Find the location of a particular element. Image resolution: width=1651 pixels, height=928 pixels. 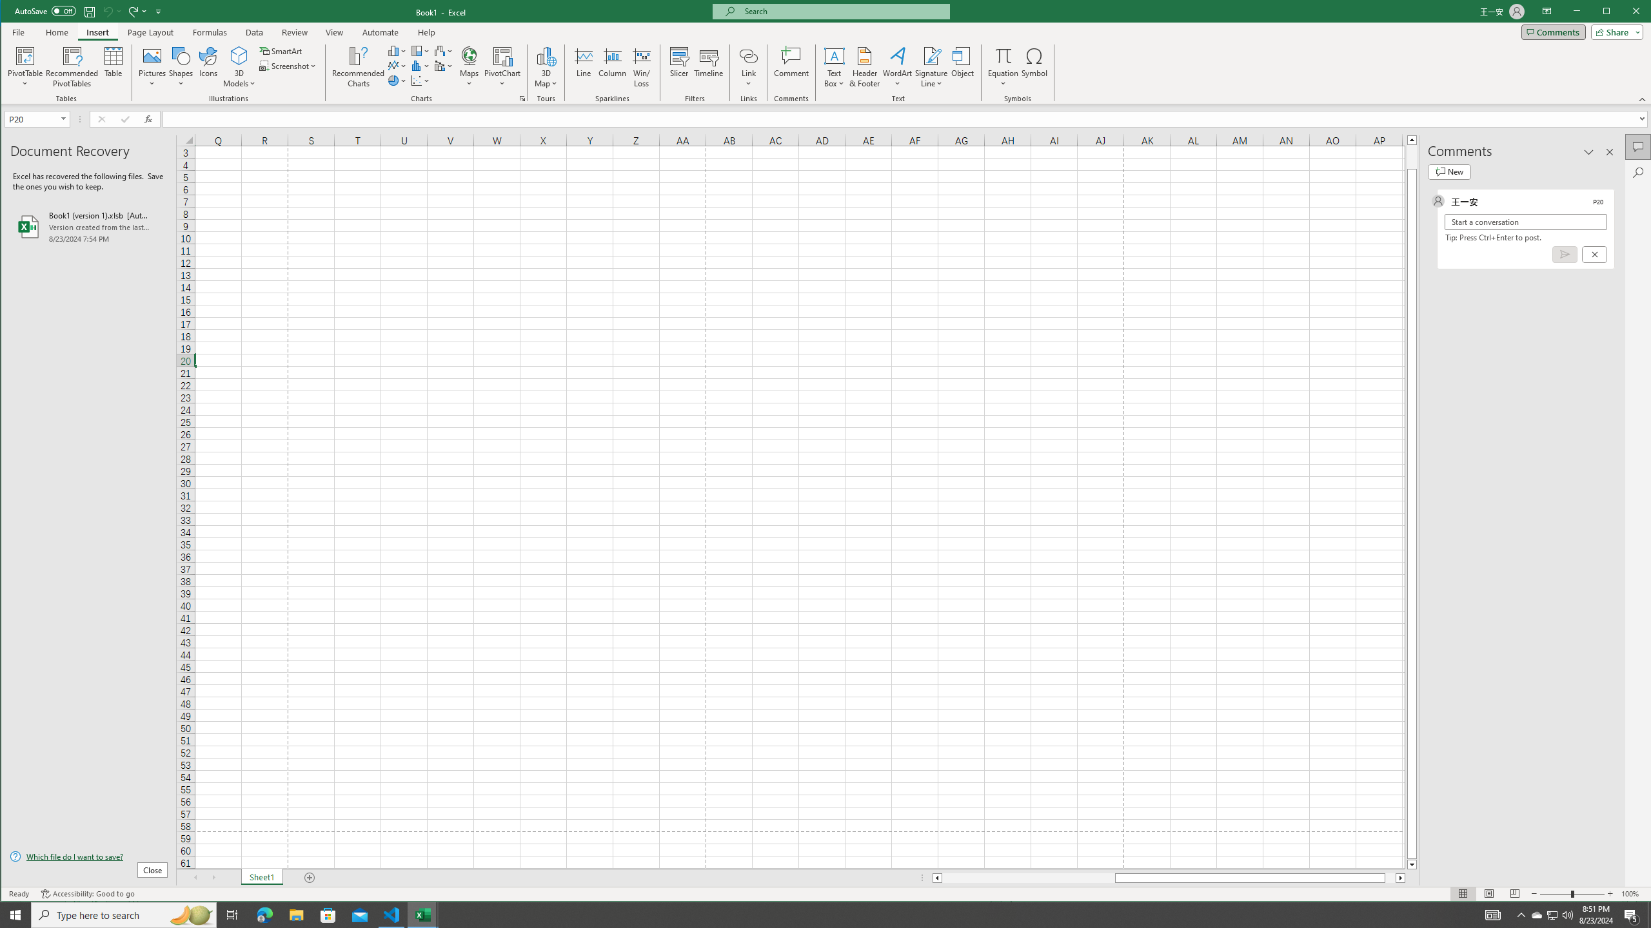

Pictures is located at coordinates (152, 67).